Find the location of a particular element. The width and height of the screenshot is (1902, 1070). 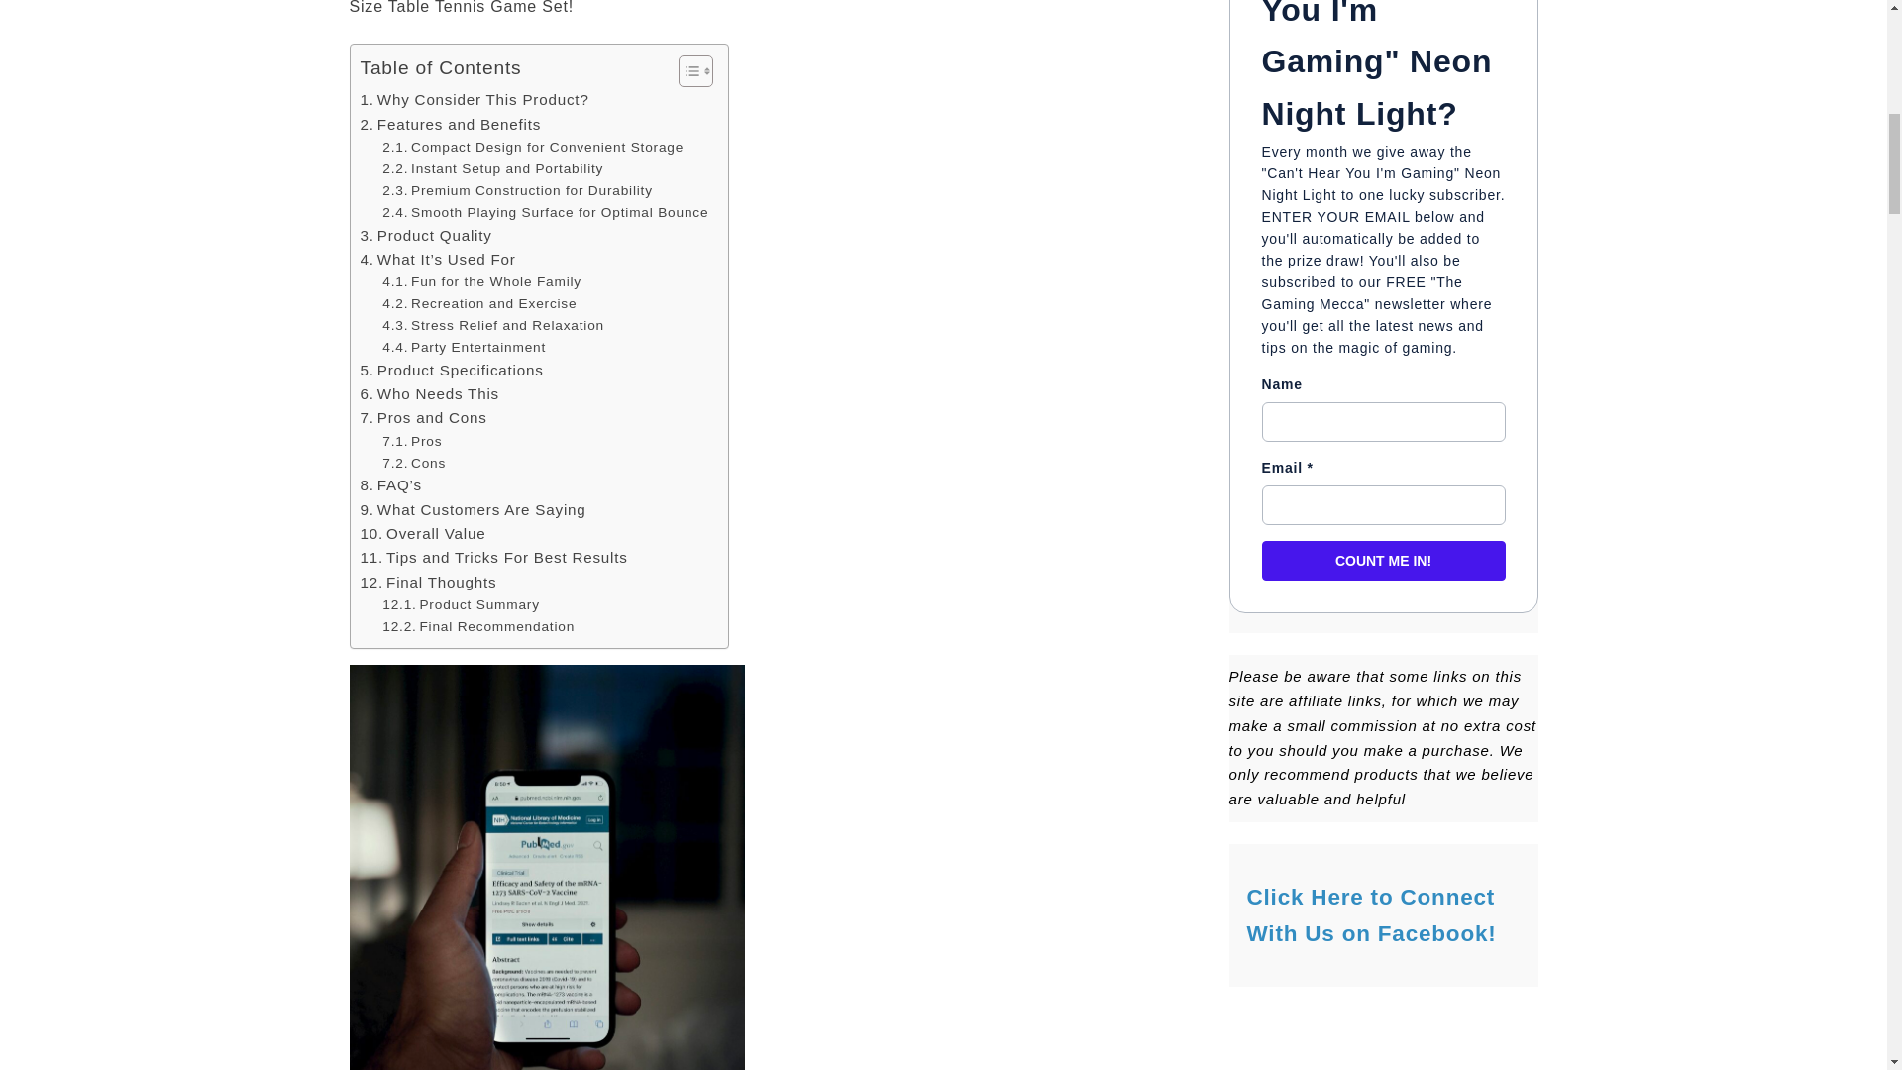

Party Entertainment is located at coordinates (464, 347).